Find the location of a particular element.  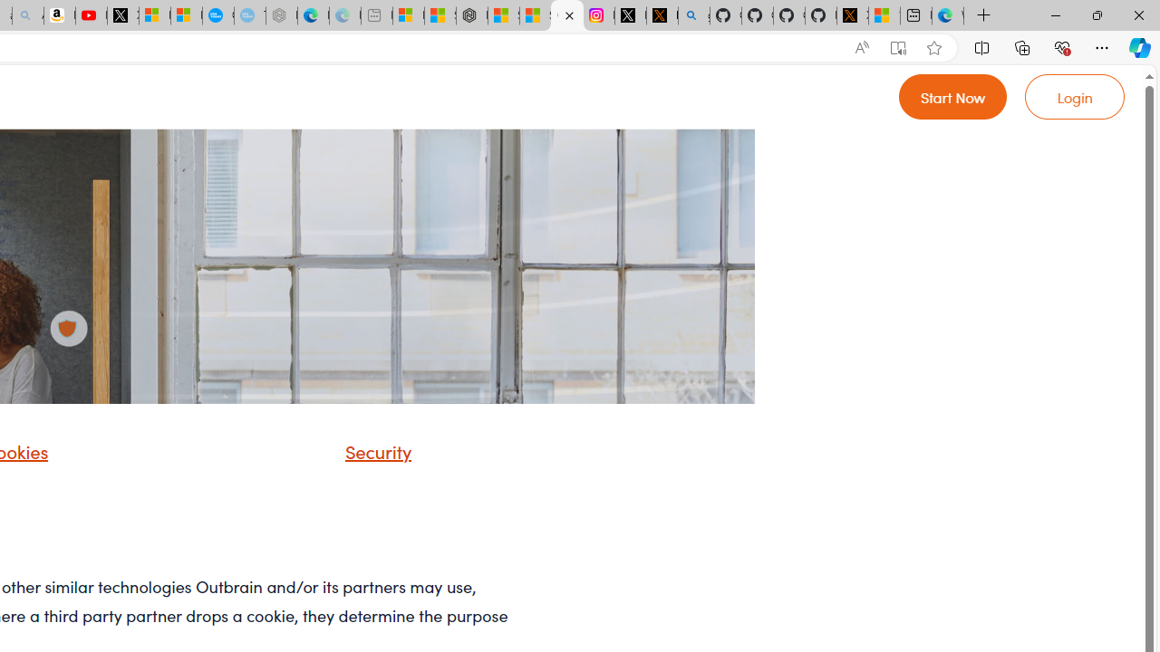

Enter Immersive Reader (F9) is located at coordinates (898, 48).